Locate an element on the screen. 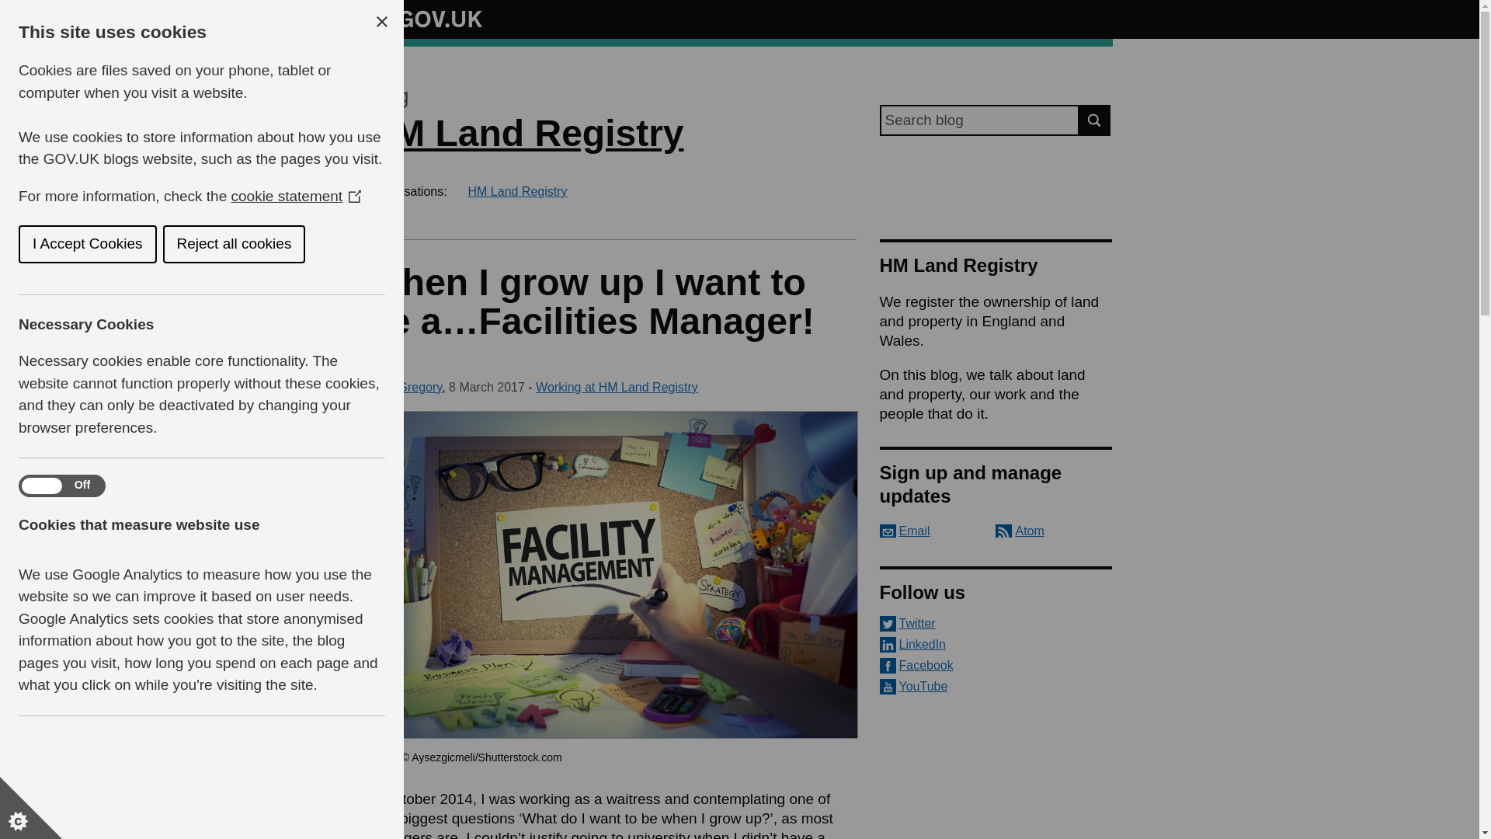  Leah Gregory is located at coordinates (404, 387).